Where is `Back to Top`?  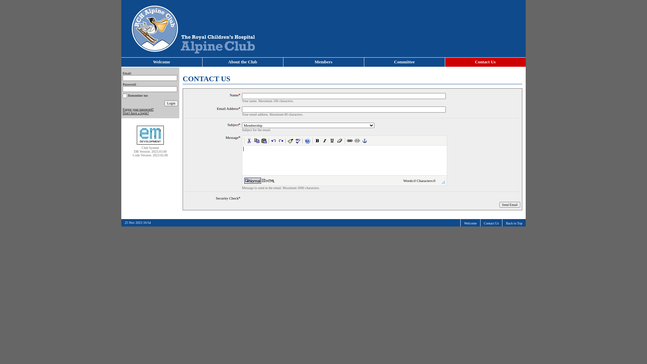
Back to Top is located at coordinates (514, 223).